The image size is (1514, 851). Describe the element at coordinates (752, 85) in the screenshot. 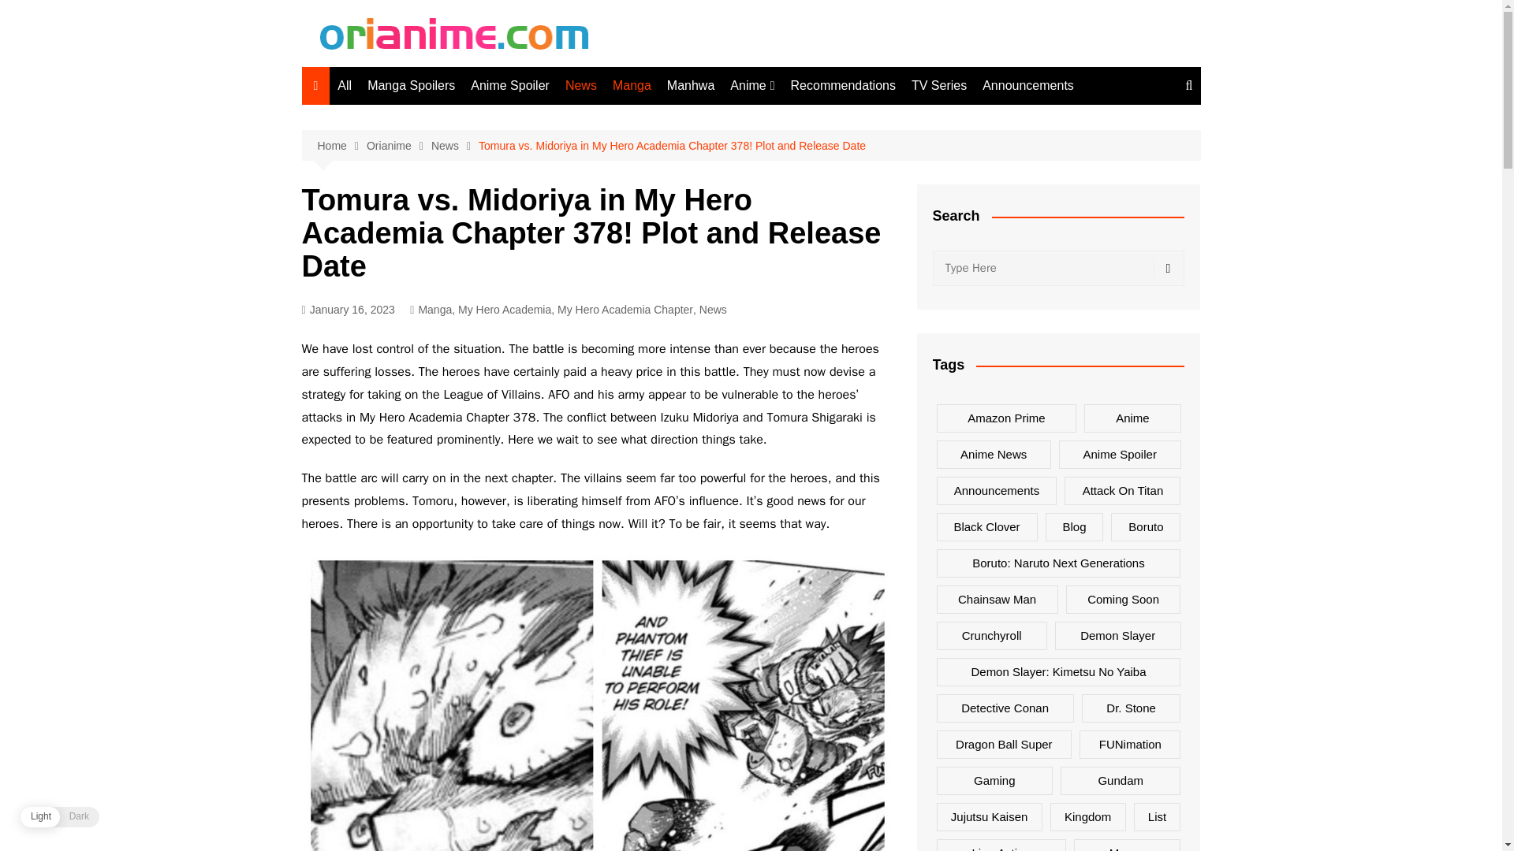

I see `Anime` at that location.